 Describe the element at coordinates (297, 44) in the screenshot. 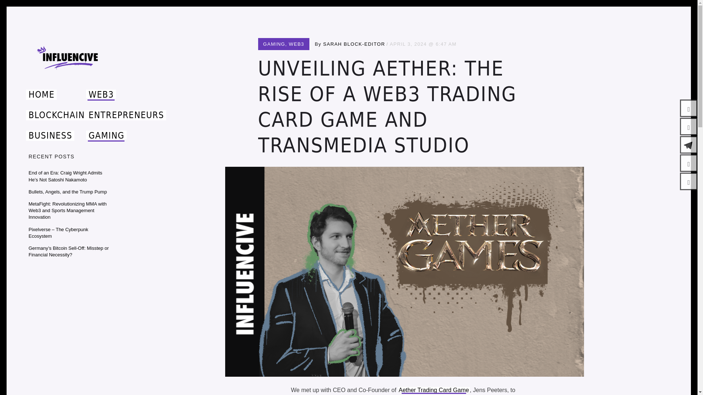

I see `WEB3` at that location.